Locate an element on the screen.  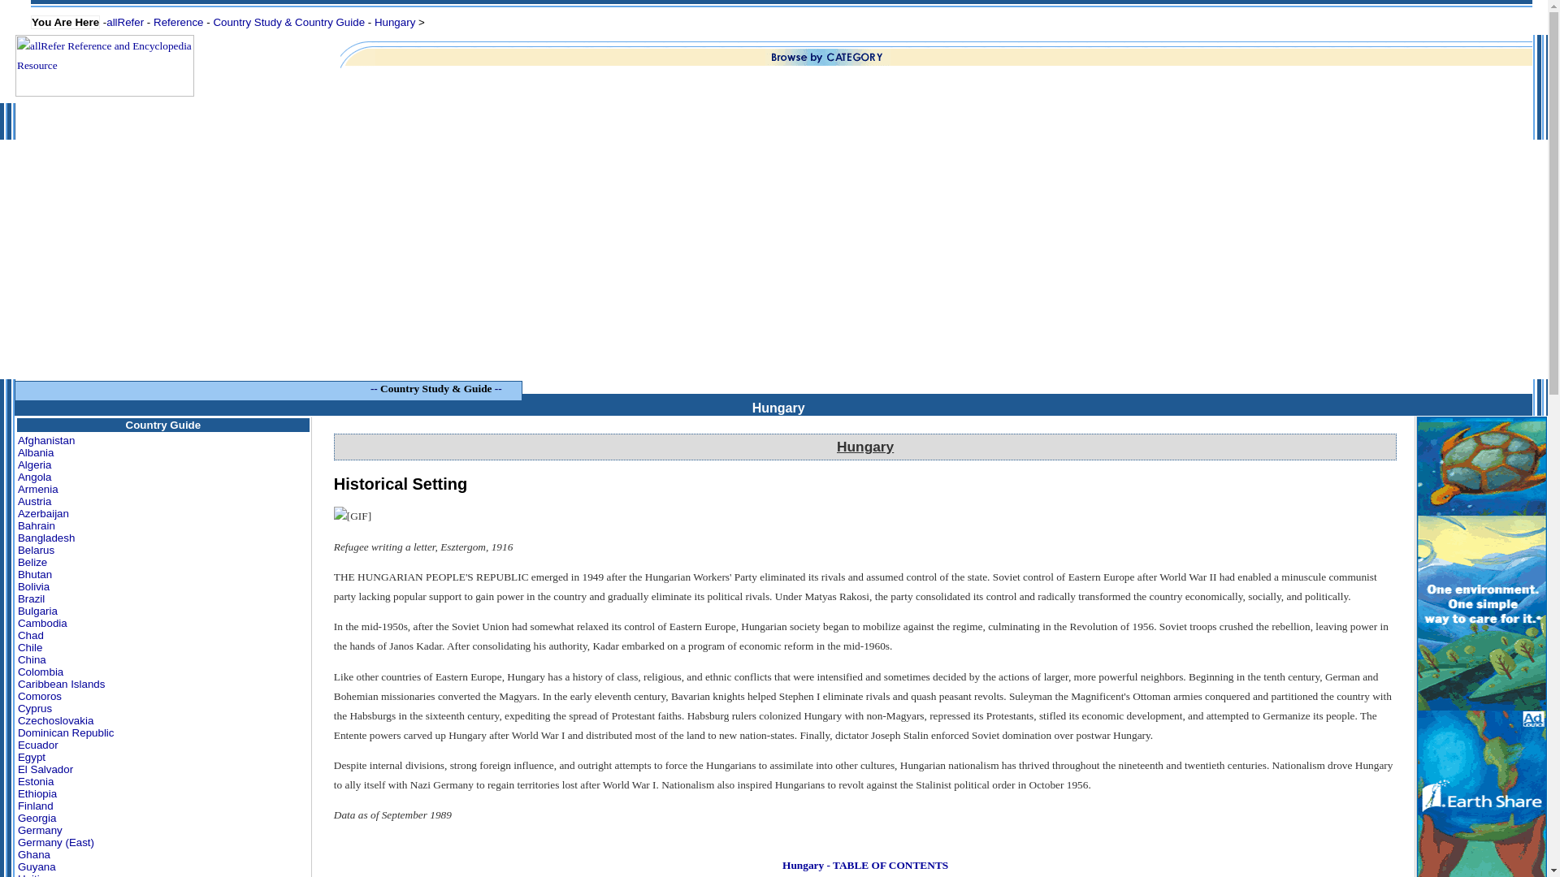
Bolivia is located at coordinates (34, 586).